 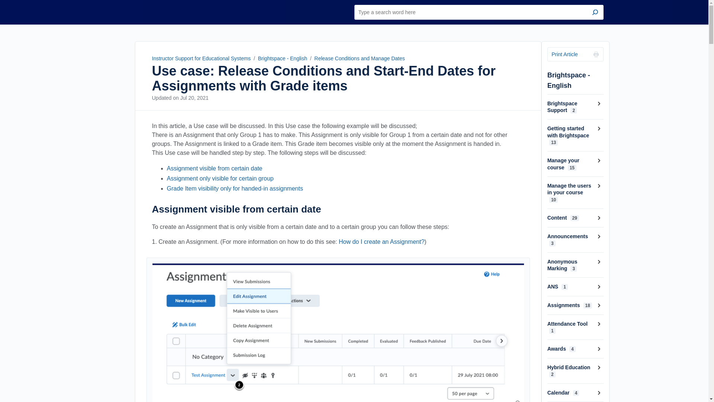 I want to click on Print Article, so click(x=575, y=54).